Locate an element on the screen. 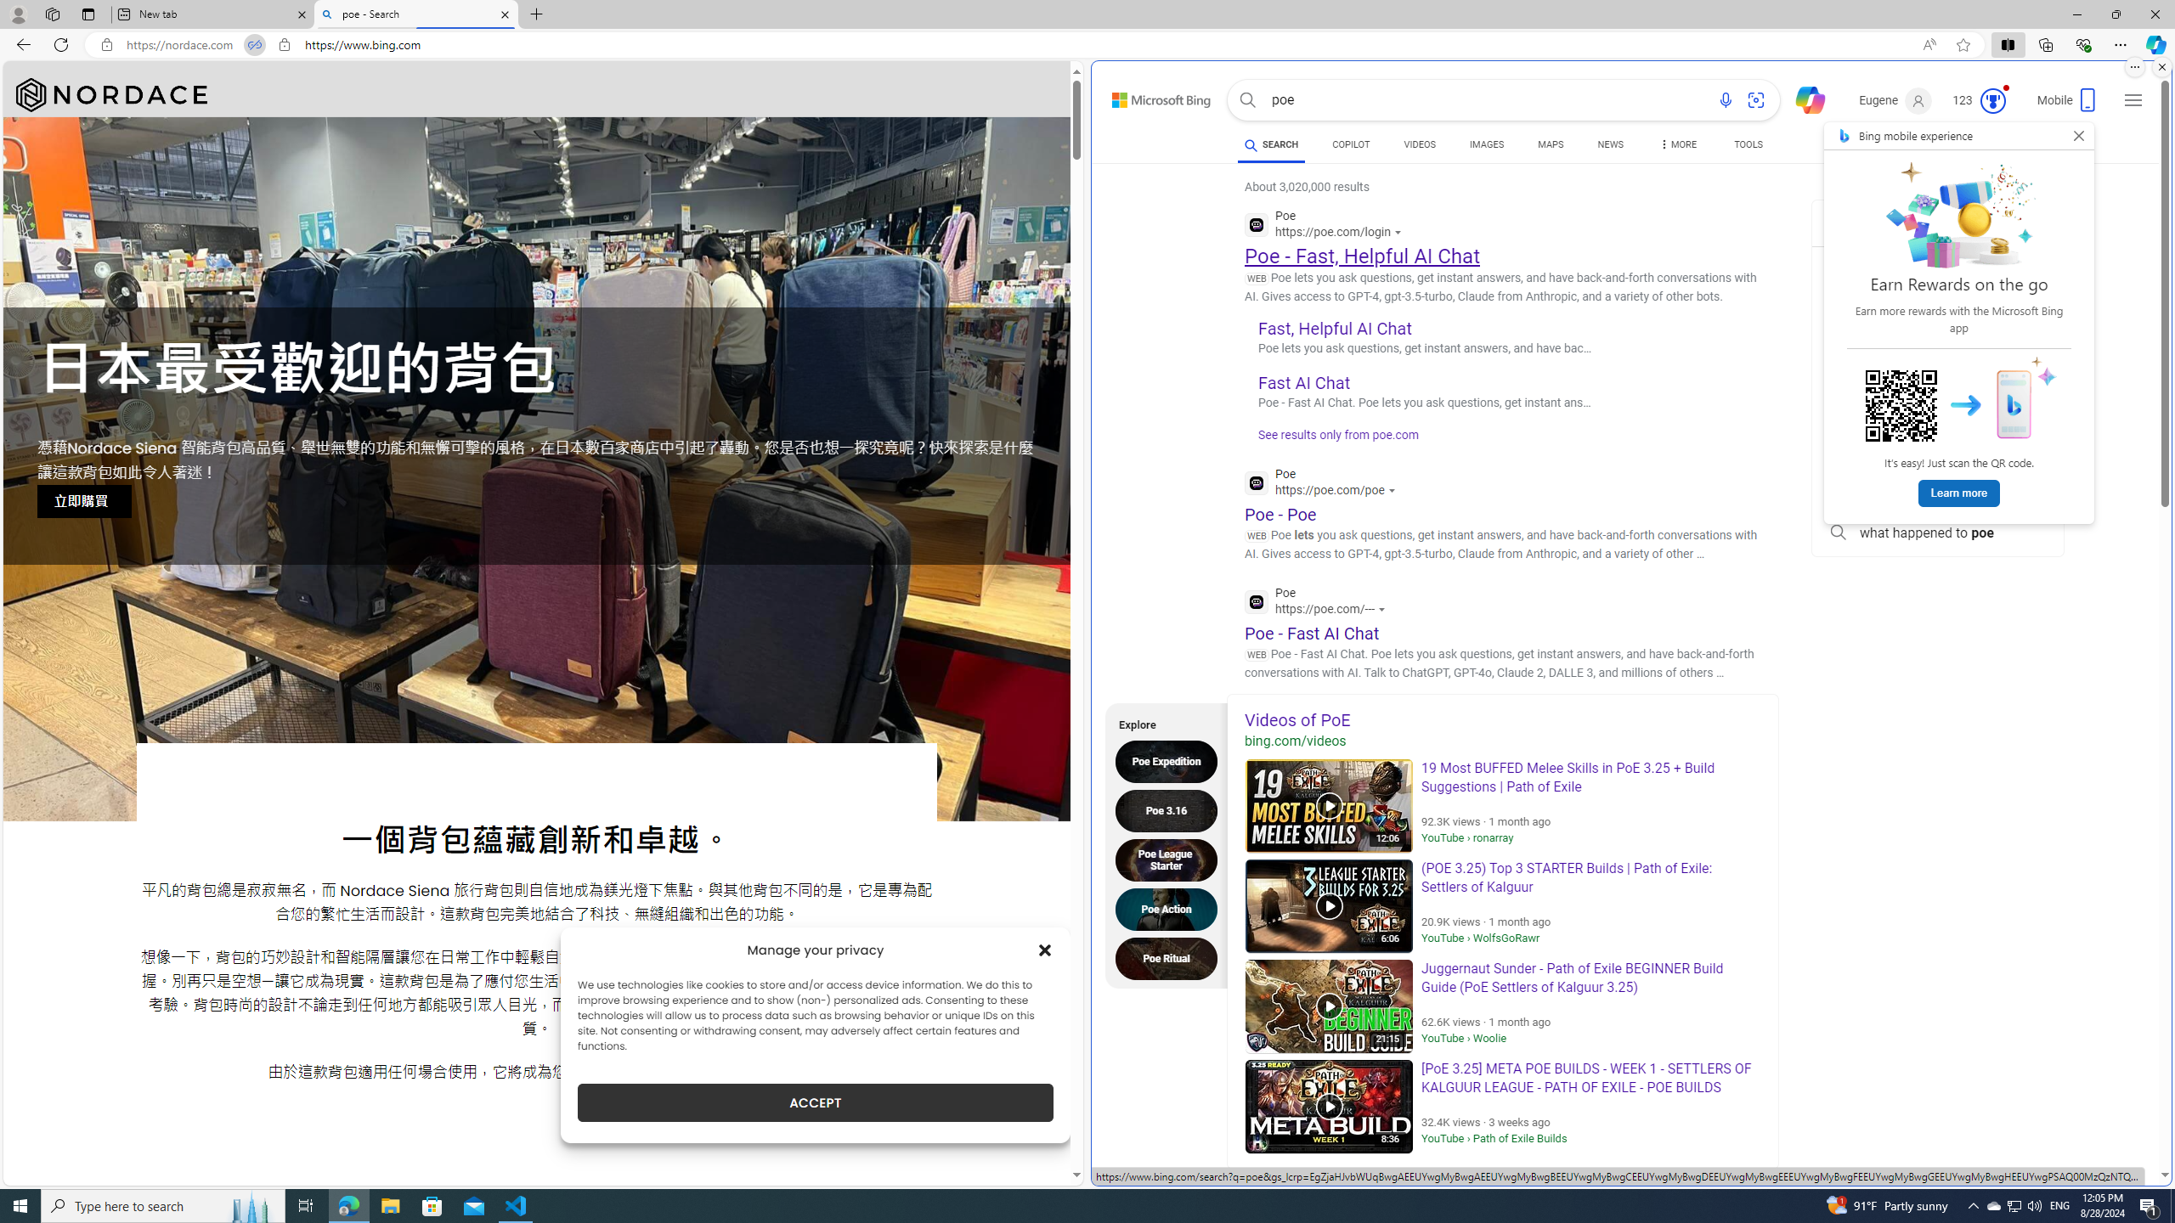  Mobile is located at coordinates (2068, 105).